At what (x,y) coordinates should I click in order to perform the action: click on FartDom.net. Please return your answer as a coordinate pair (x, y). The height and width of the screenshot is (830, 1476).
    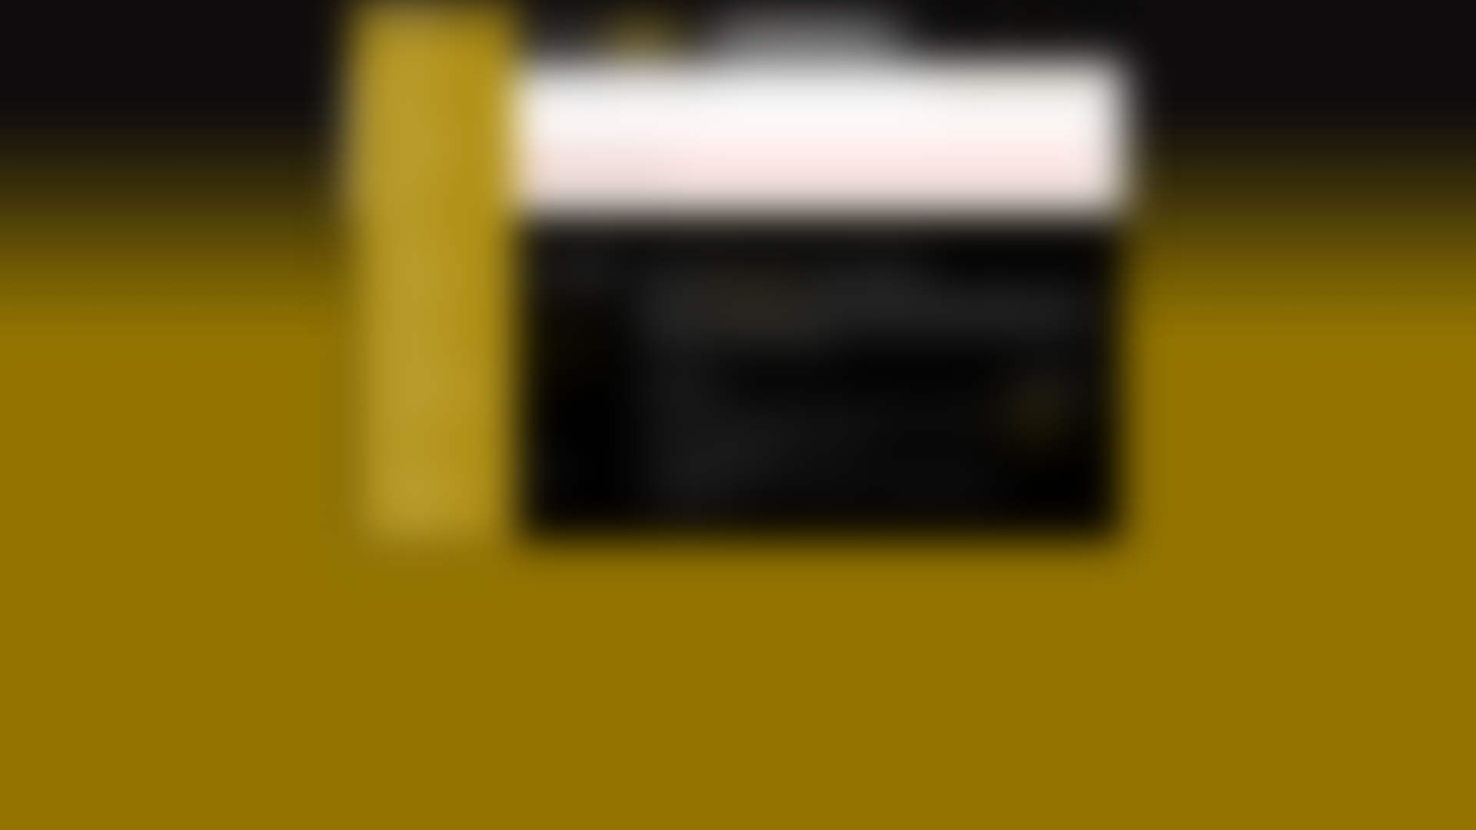
    Looking at the image, I should click on (497, 271).